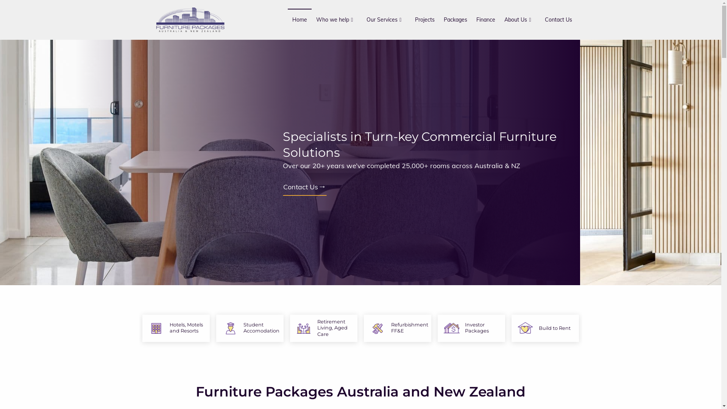  What do you see at coordinates (446, 186) in the screenshot?
I see `Contact Us` at bounding box center [446, 186].